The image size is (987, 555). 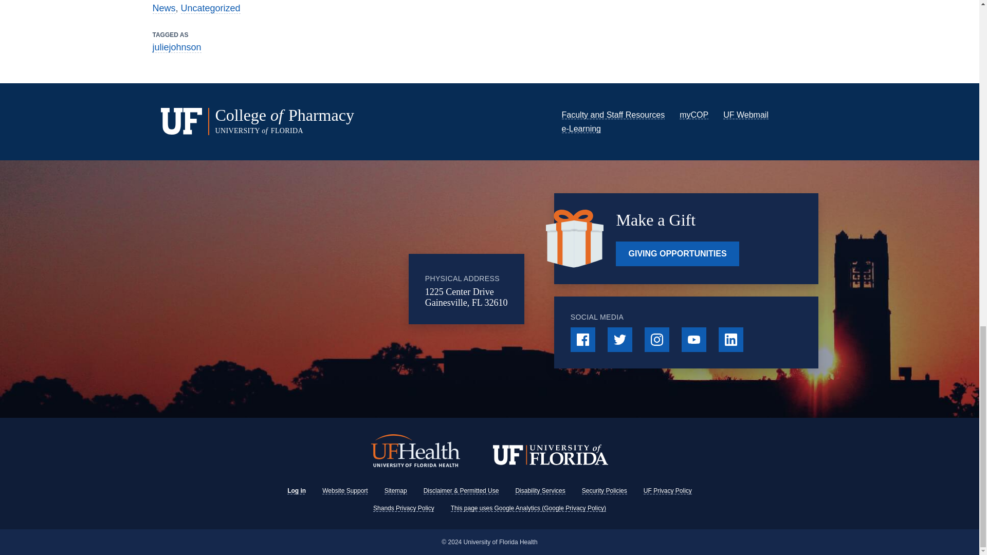 What do you see at coordinates (345, 491) in the screenshot?
I see `Website Support` at bounding box center [345, 491].